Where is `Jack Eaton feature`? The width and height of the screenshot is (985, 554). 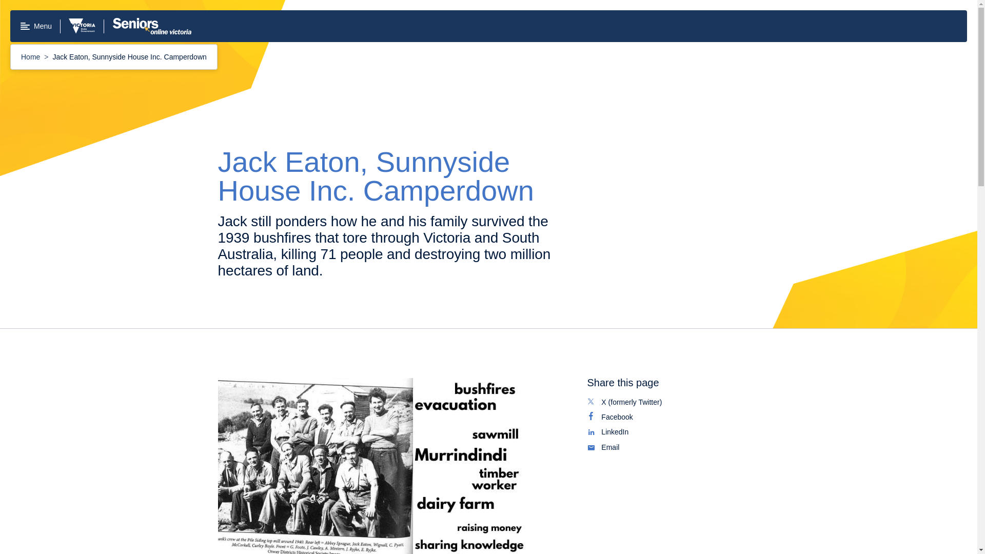 Jack Eaton feature is located at coordinates (31, 56).